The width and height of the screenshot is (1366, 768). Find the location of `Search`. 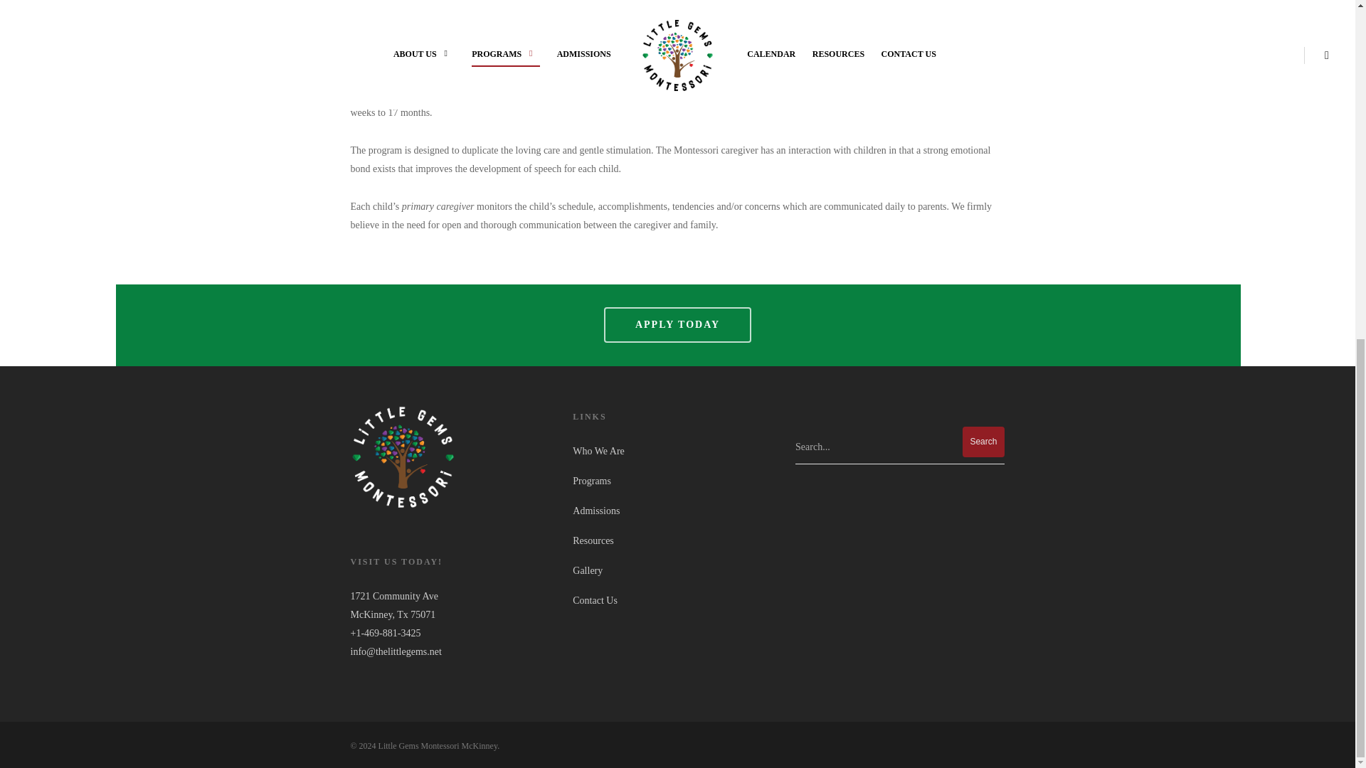

Search is located at coordinates (983, 442).